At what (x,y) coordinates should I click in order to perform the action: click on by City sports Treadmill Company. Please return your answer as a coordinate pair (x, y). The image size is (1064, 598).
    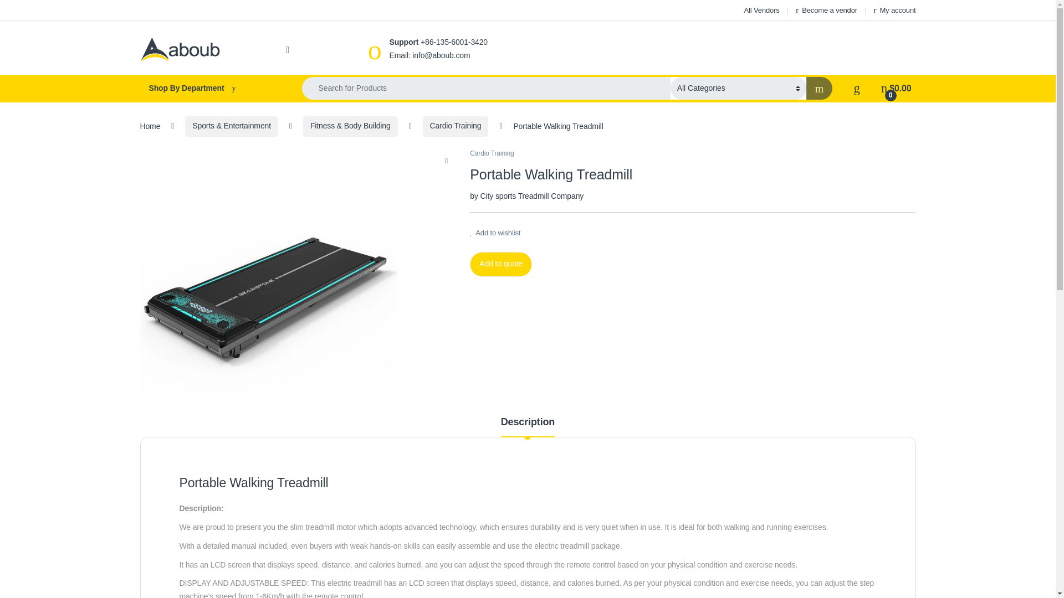
    Looking at the image, I should click on (526, 195).